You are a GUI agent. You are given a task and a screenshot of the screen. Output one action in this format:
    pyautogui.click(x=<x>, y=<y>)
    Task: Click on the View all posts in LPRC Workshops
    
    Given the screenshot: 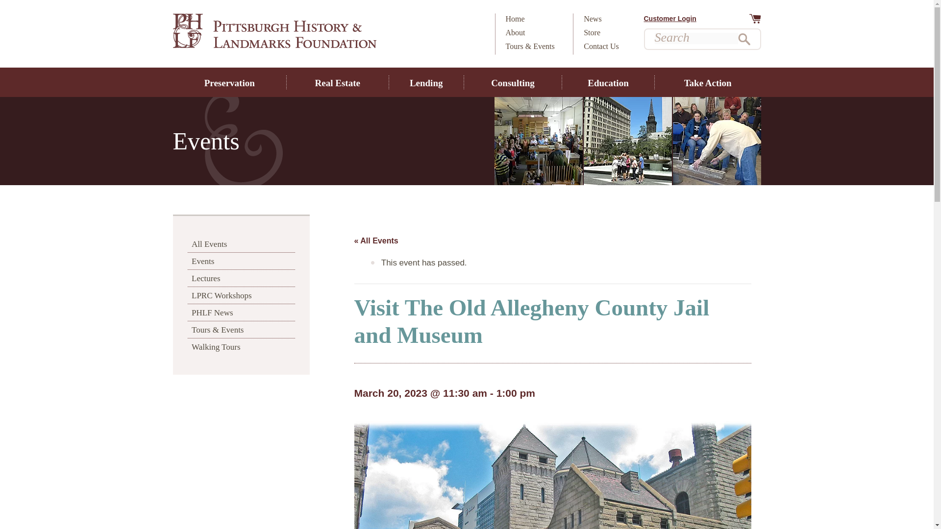 What is the action you would take?
    pyautogui.click(x=241, y=295)
    